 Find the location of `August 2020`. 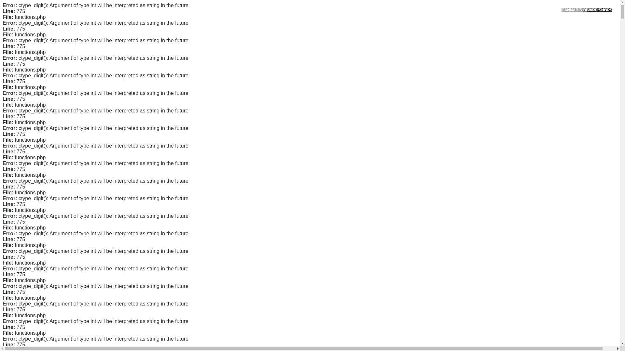

August 2020 is located at coordinates (428, 185).